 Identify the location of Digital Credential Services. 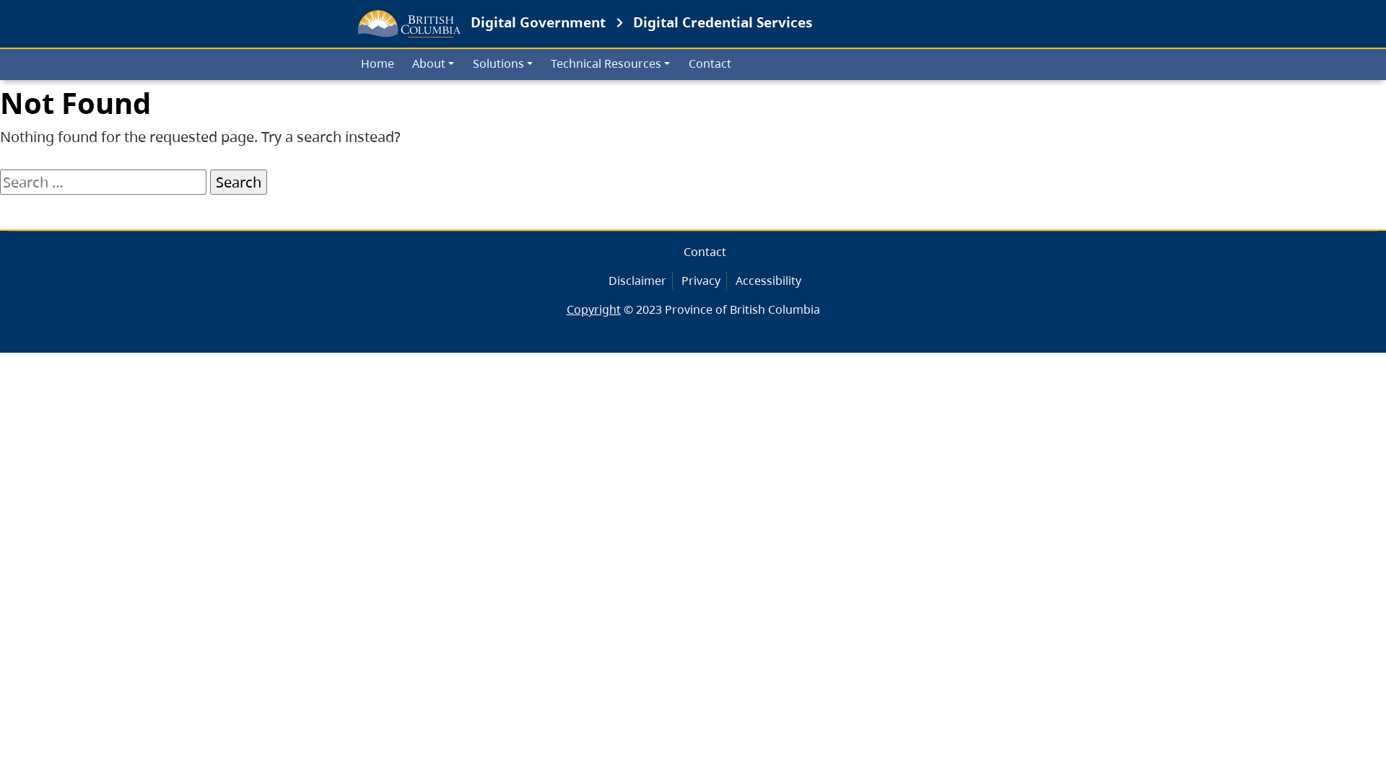
(723, 22).